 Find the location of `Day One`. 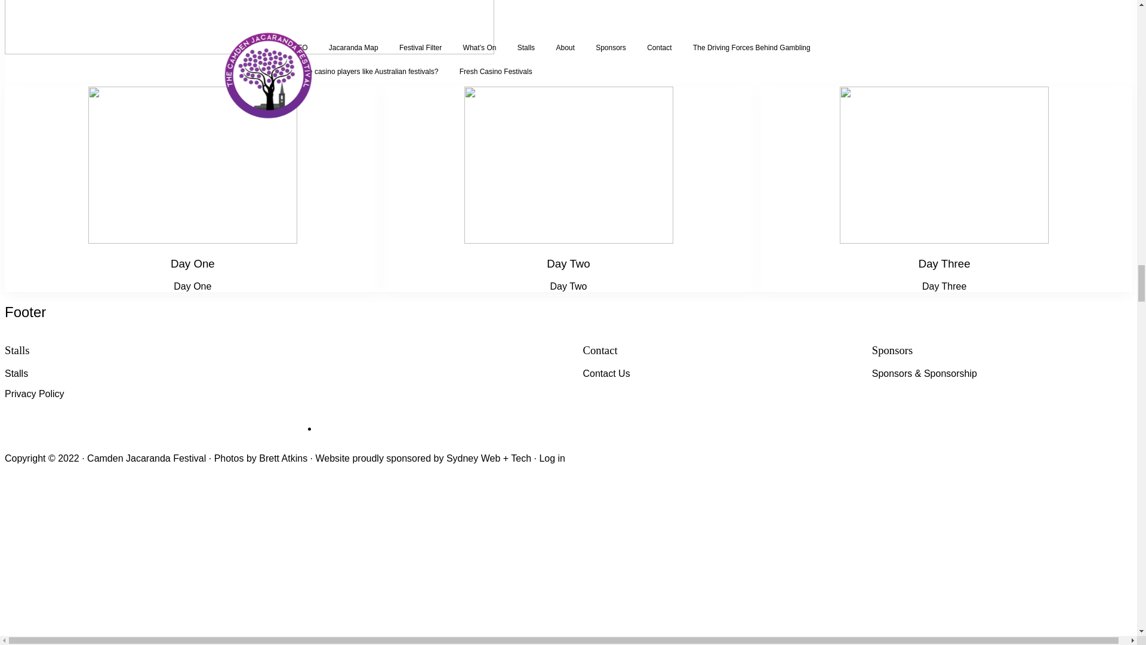

Day One is located at coordinates (193, 263).